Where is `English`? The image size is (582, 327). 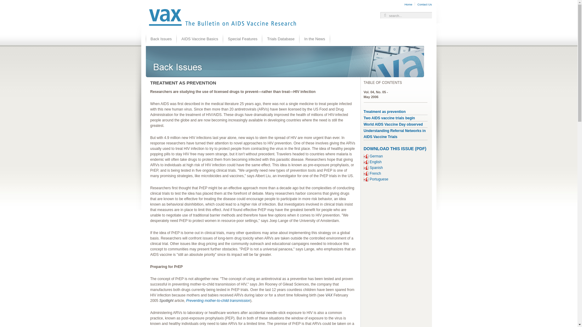
English is located at coordinates (376, 162).